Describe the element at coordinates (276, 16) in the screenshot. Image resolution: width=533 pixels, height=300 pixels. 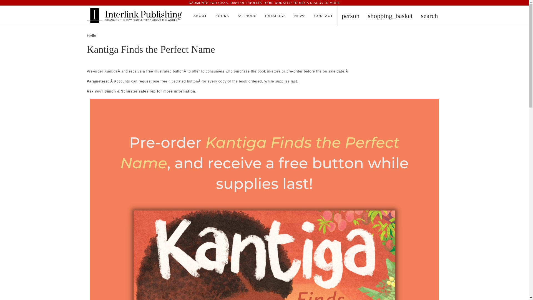
I see `CATALOGS` at that location.